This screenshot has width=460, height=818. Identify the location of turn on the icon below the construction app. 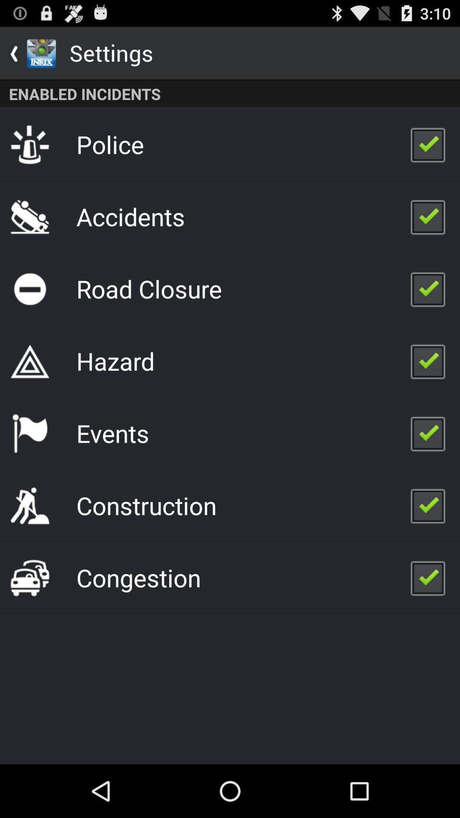
(138, 578).